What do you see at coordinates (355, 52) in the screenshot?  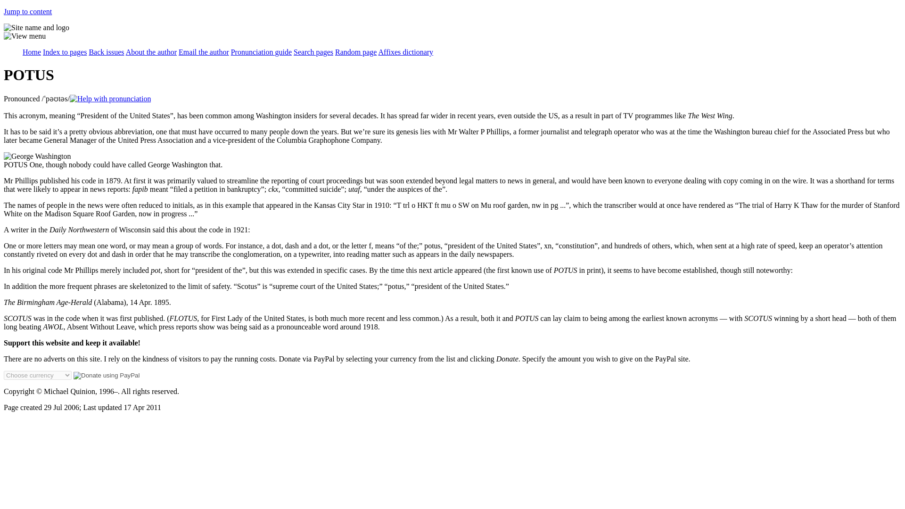 I see `Random page` at bounding box center [355, 52].